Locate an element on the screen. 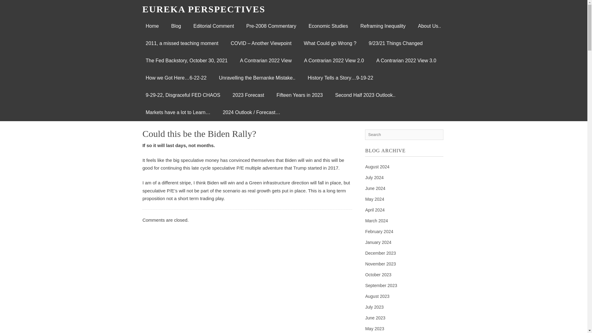  Economic Studies is located at coordinates (328, 26).